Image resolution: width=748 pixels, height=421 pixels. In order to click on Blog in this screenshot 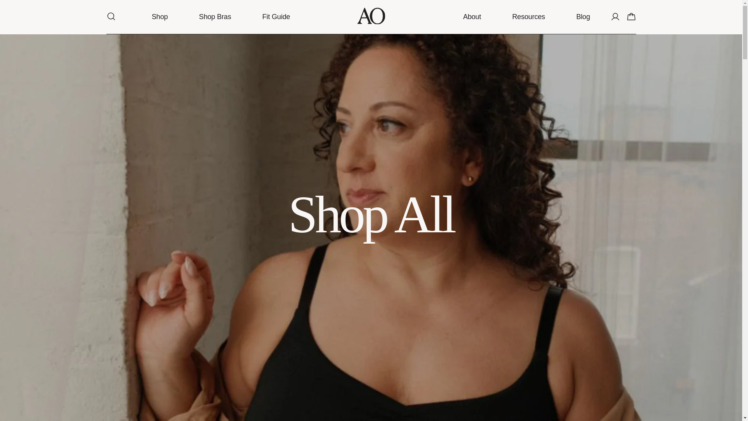, I will do `click(583, 17)`.